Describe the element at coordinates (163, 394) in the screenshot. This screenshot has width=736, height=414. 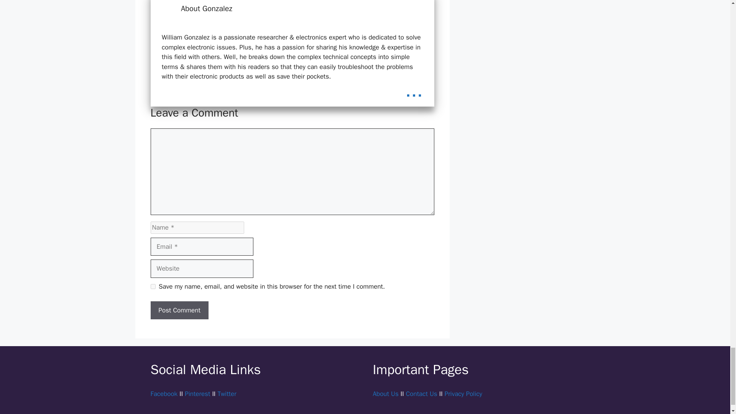
I see `Facebook` at that location.